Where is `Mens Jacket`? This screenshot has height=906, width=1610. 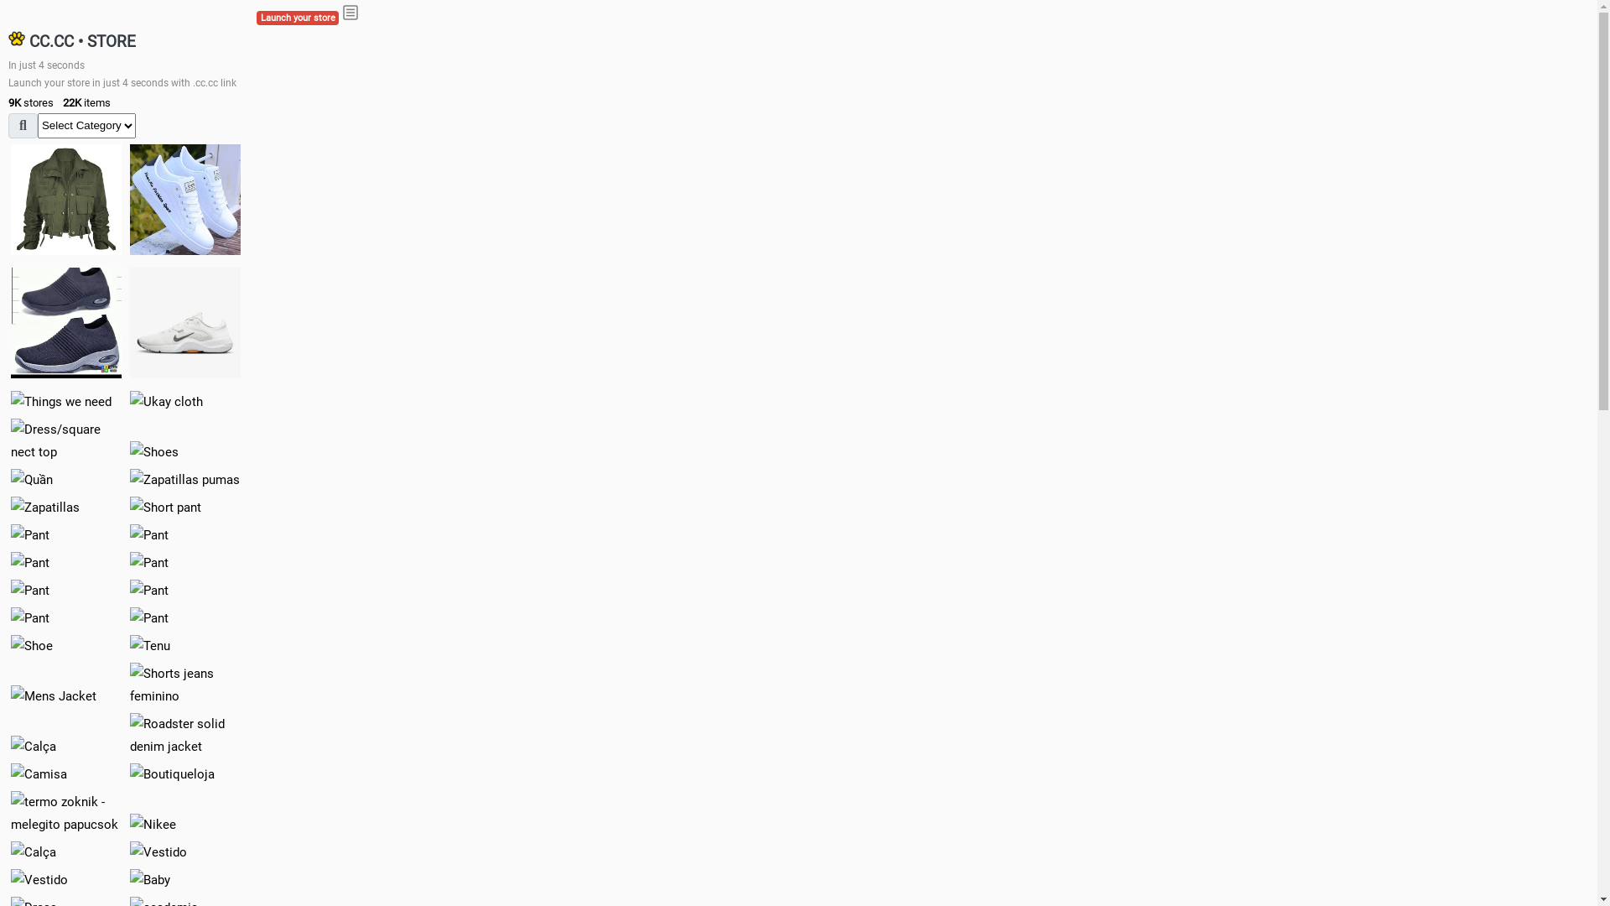 Mens Jacket is located at coordinates (54, 696).